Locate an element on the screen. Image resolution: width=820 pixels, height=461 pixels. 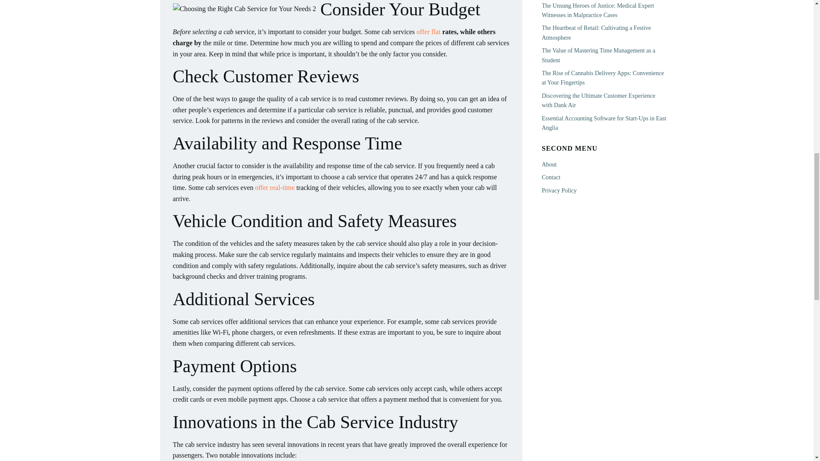
offer flat is located at coordinates (428, 32).